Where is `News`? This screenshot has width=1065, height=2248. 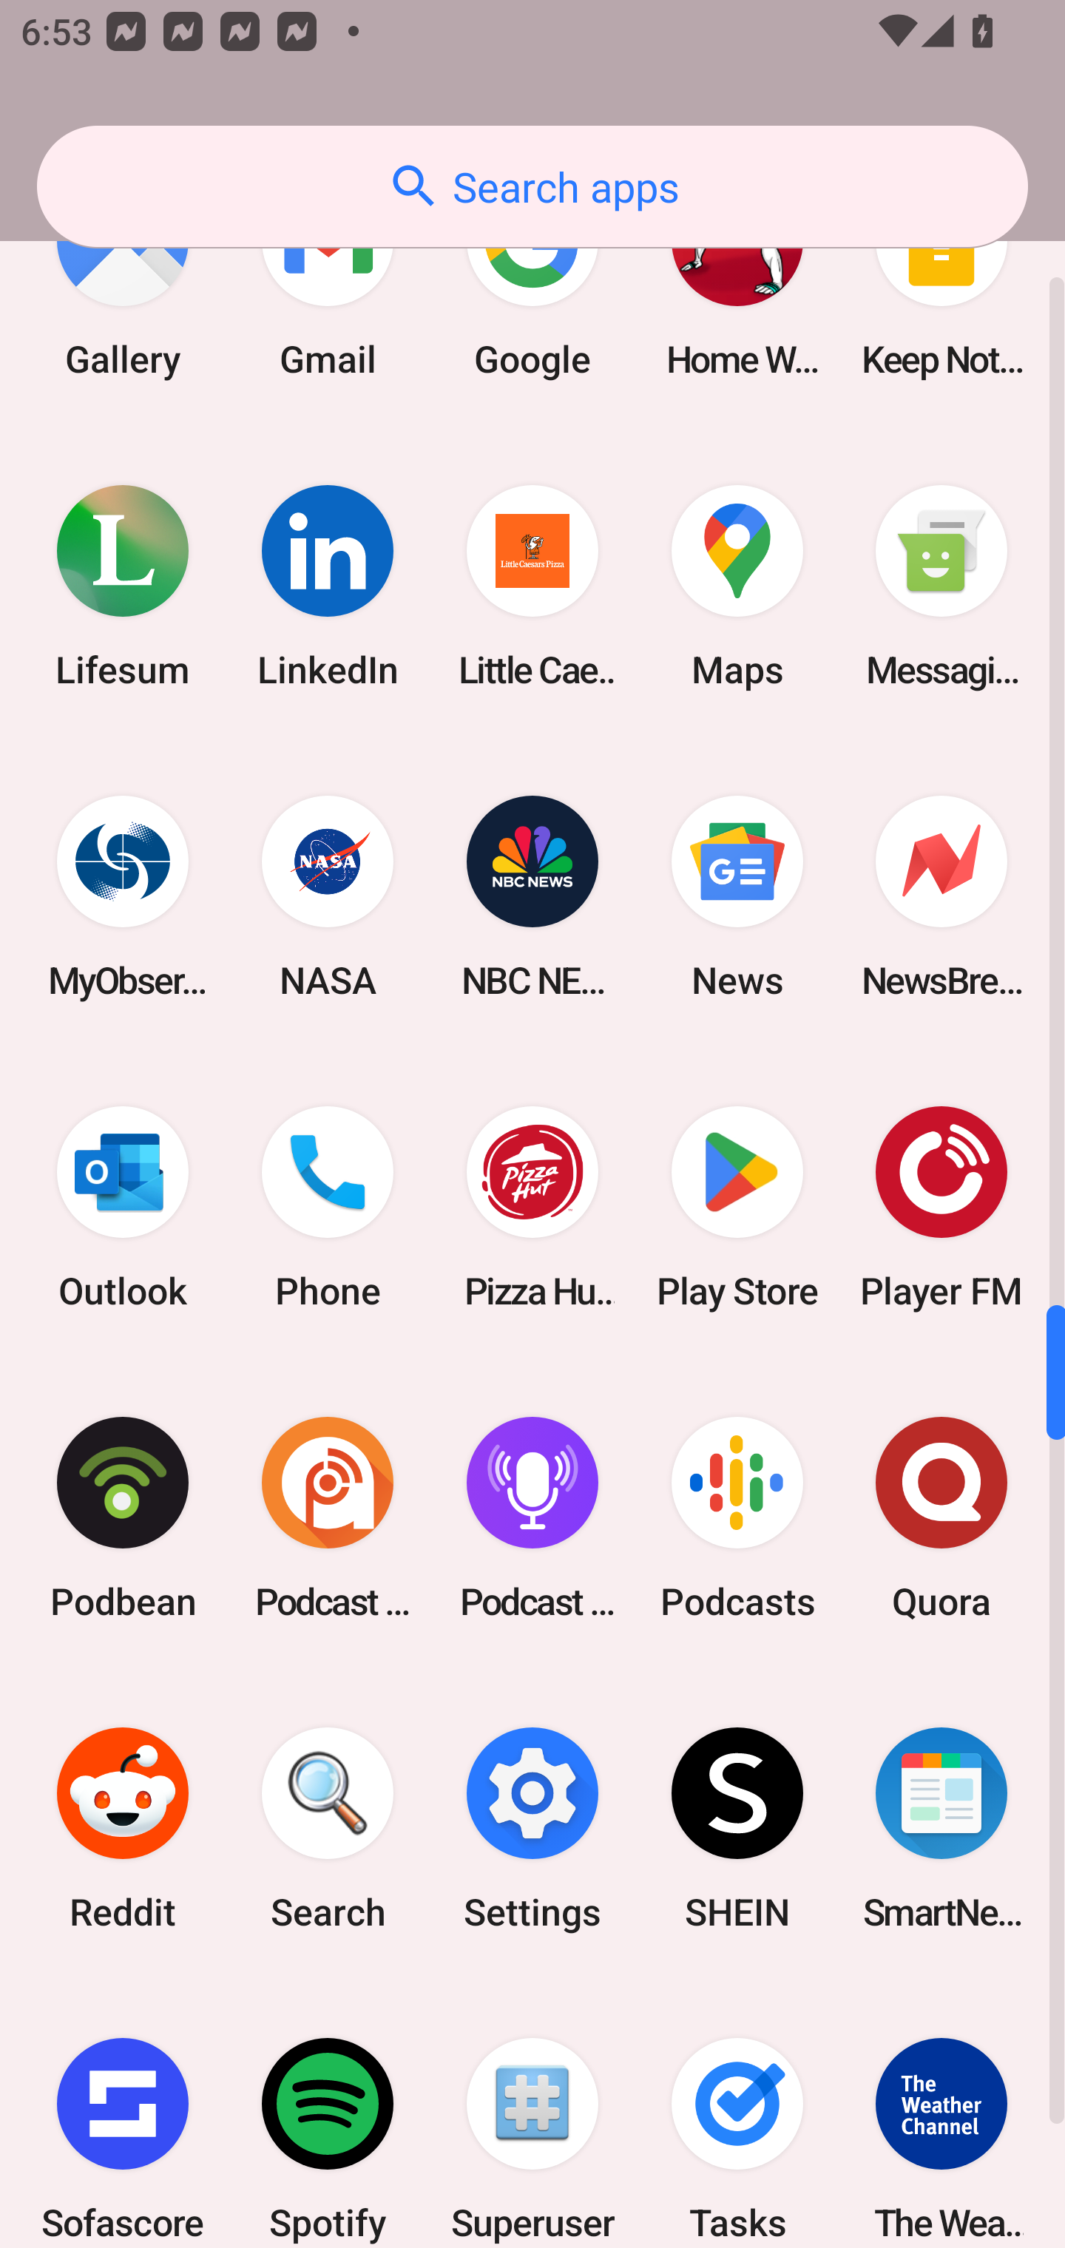
News is located at coordinates (737, 896).